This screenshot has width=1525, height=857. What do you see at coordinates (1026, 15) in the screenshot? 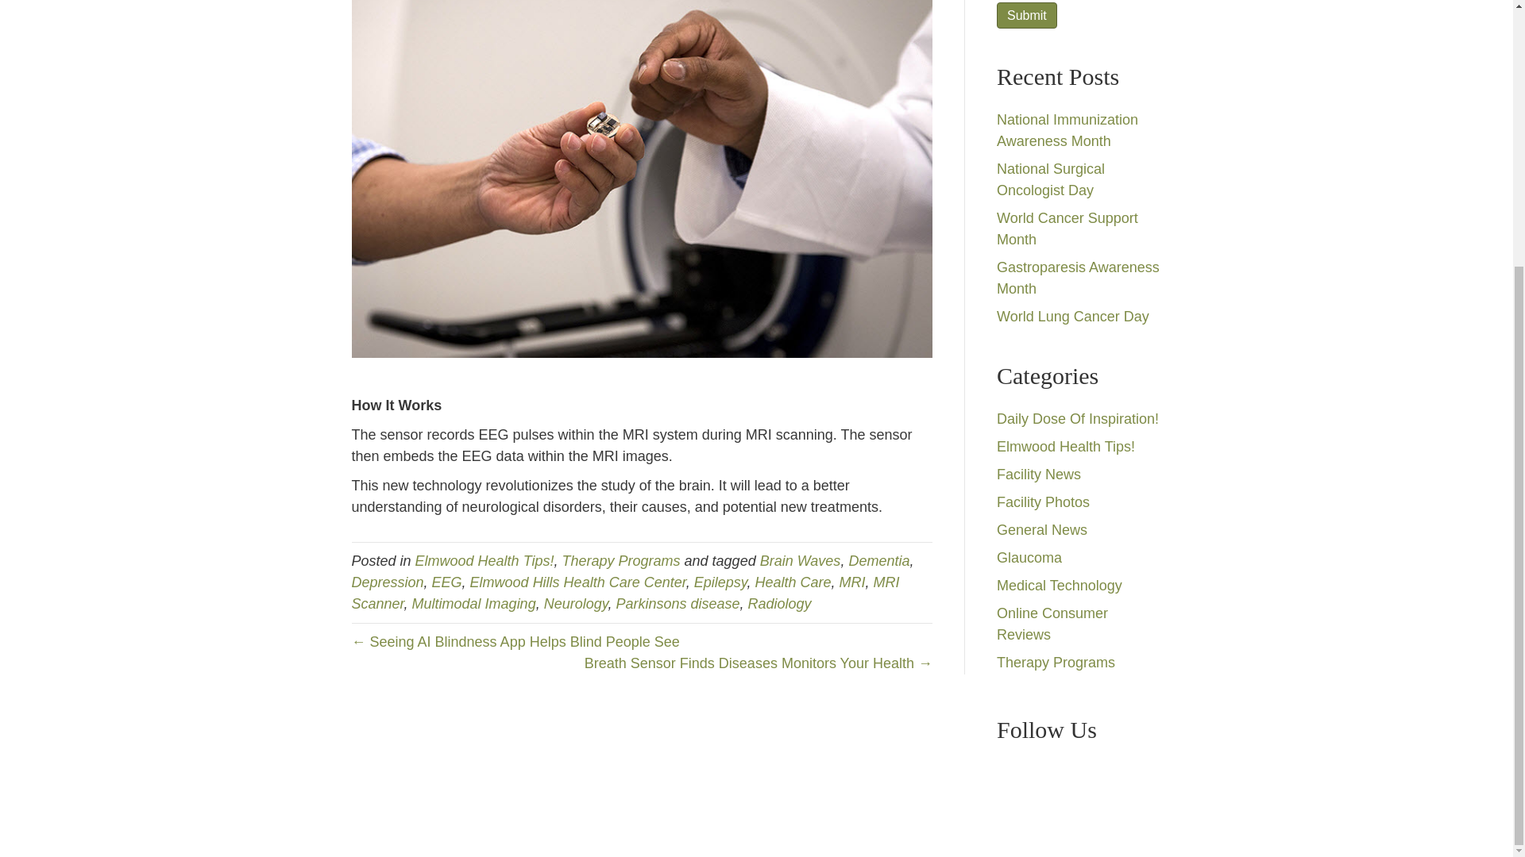
I see `Submit` at bounding box center [1026, 15].